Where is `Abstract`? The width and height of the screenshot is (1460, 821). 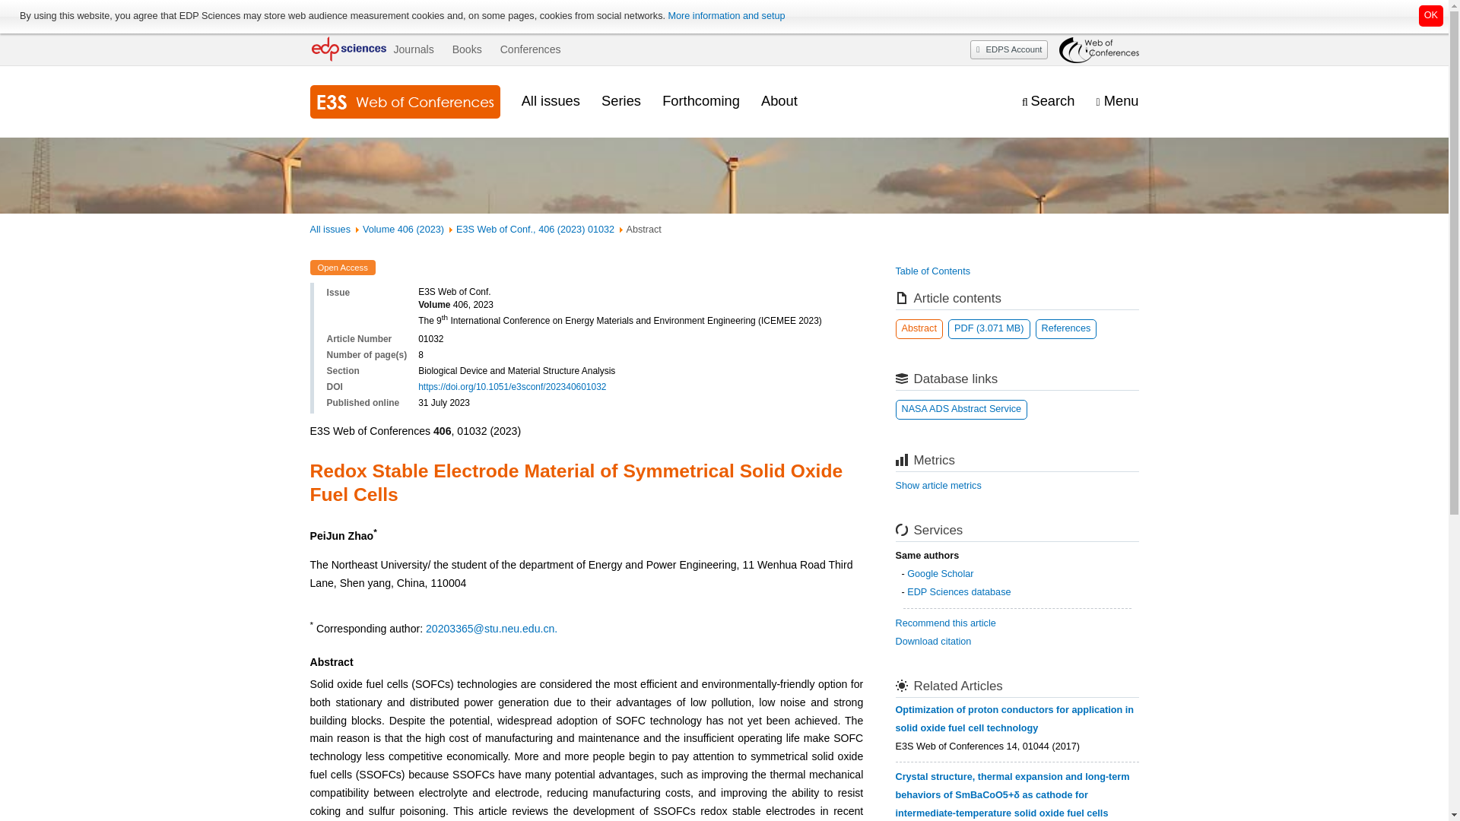 Abstract is located at coordinates (919, 329).